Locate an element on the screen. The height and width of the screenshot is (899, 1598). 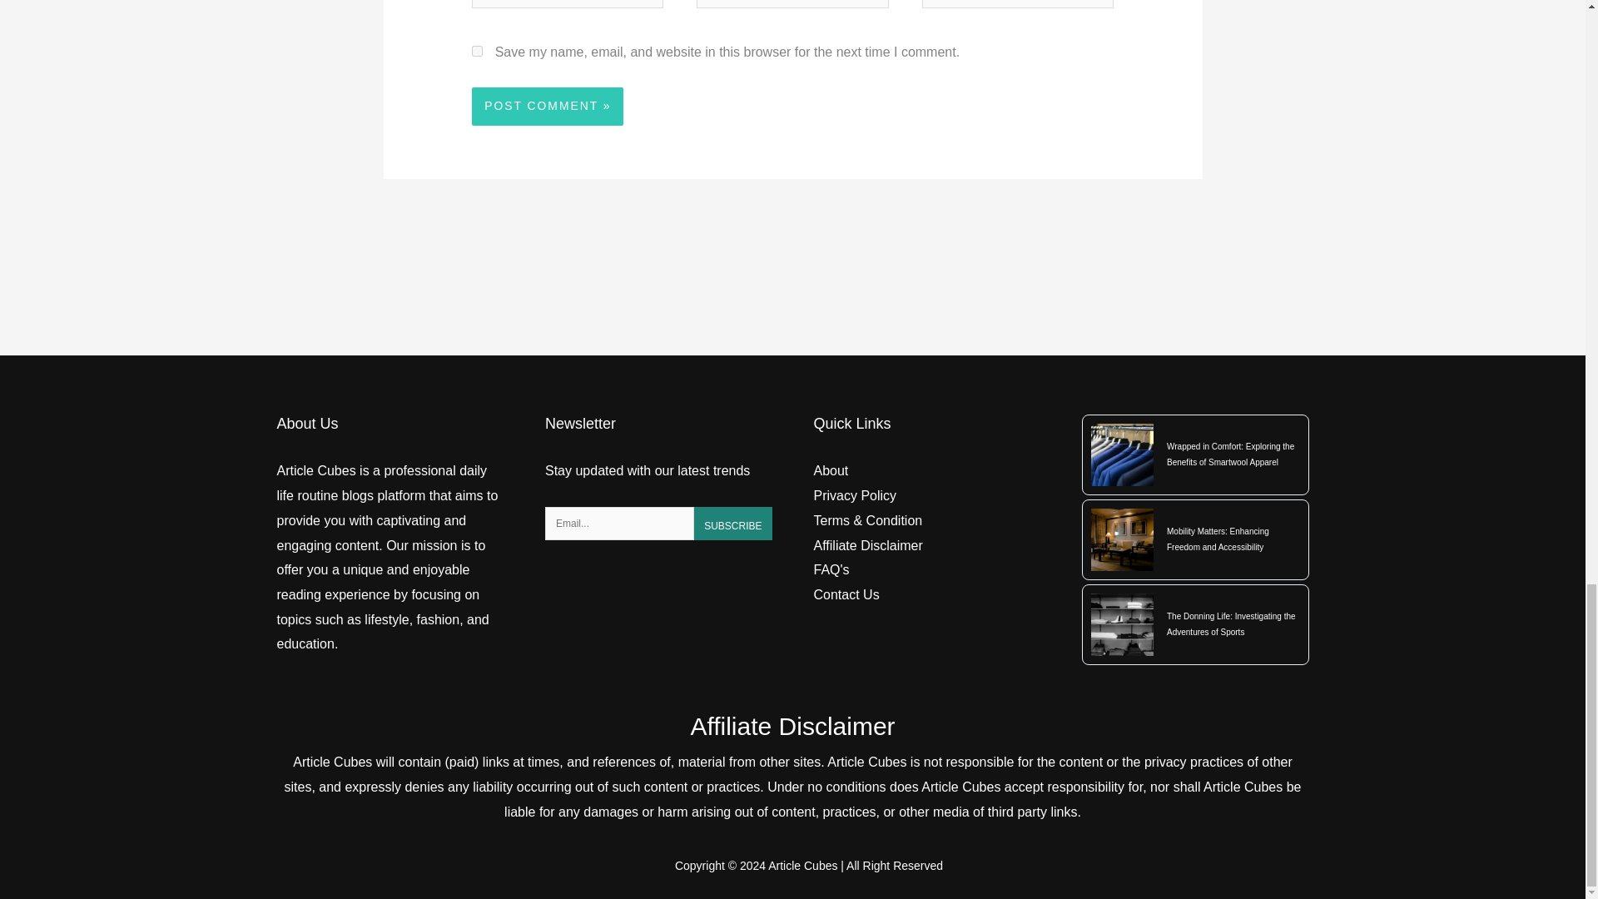
yes is located at coordinates (476, 52).